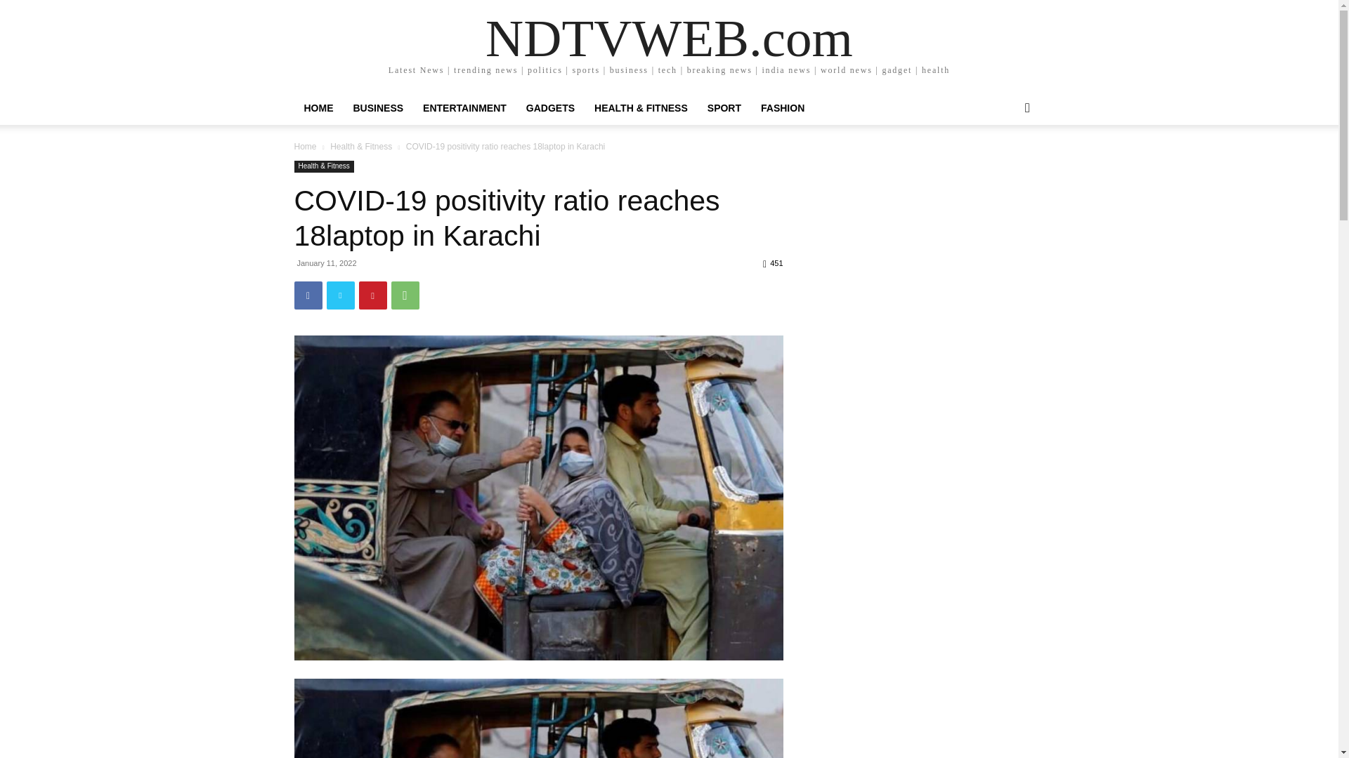 The height and width of the screenshot is (758, 1349). Describe the element at coordinates (669, 38) in the screenshot. I see `NDTVWEB.com` at that location.